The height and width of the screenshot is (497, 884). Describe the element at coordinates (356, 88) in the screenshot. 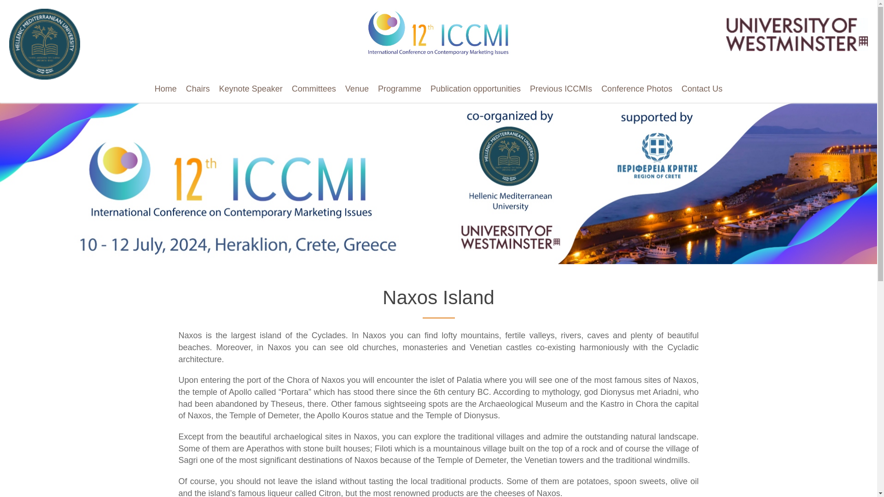

I see `Venue` at that location.